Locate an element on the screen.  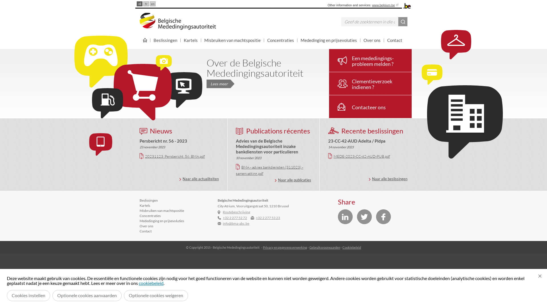
Naar alle publicaties is located at coordinates (293, 180).